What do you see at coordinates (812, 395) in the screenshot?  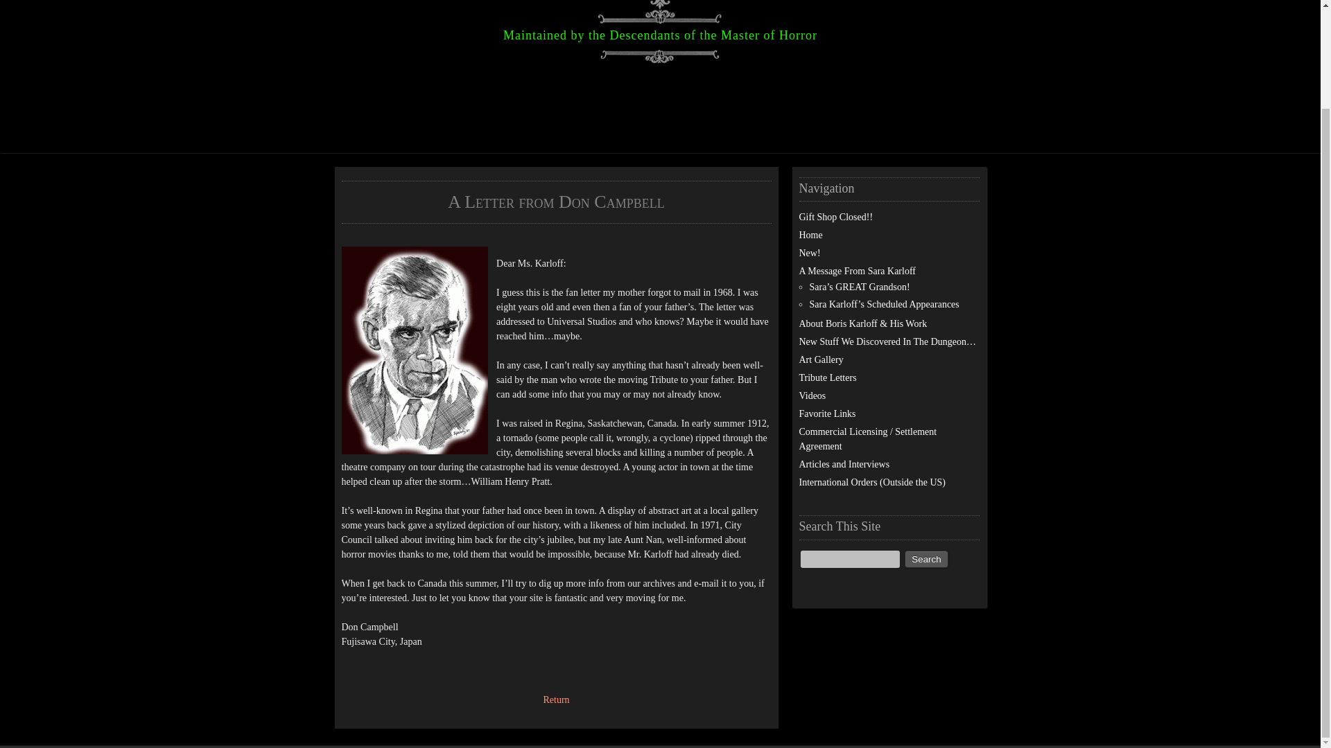 I see `Videos` at bounding box center [812, 395].